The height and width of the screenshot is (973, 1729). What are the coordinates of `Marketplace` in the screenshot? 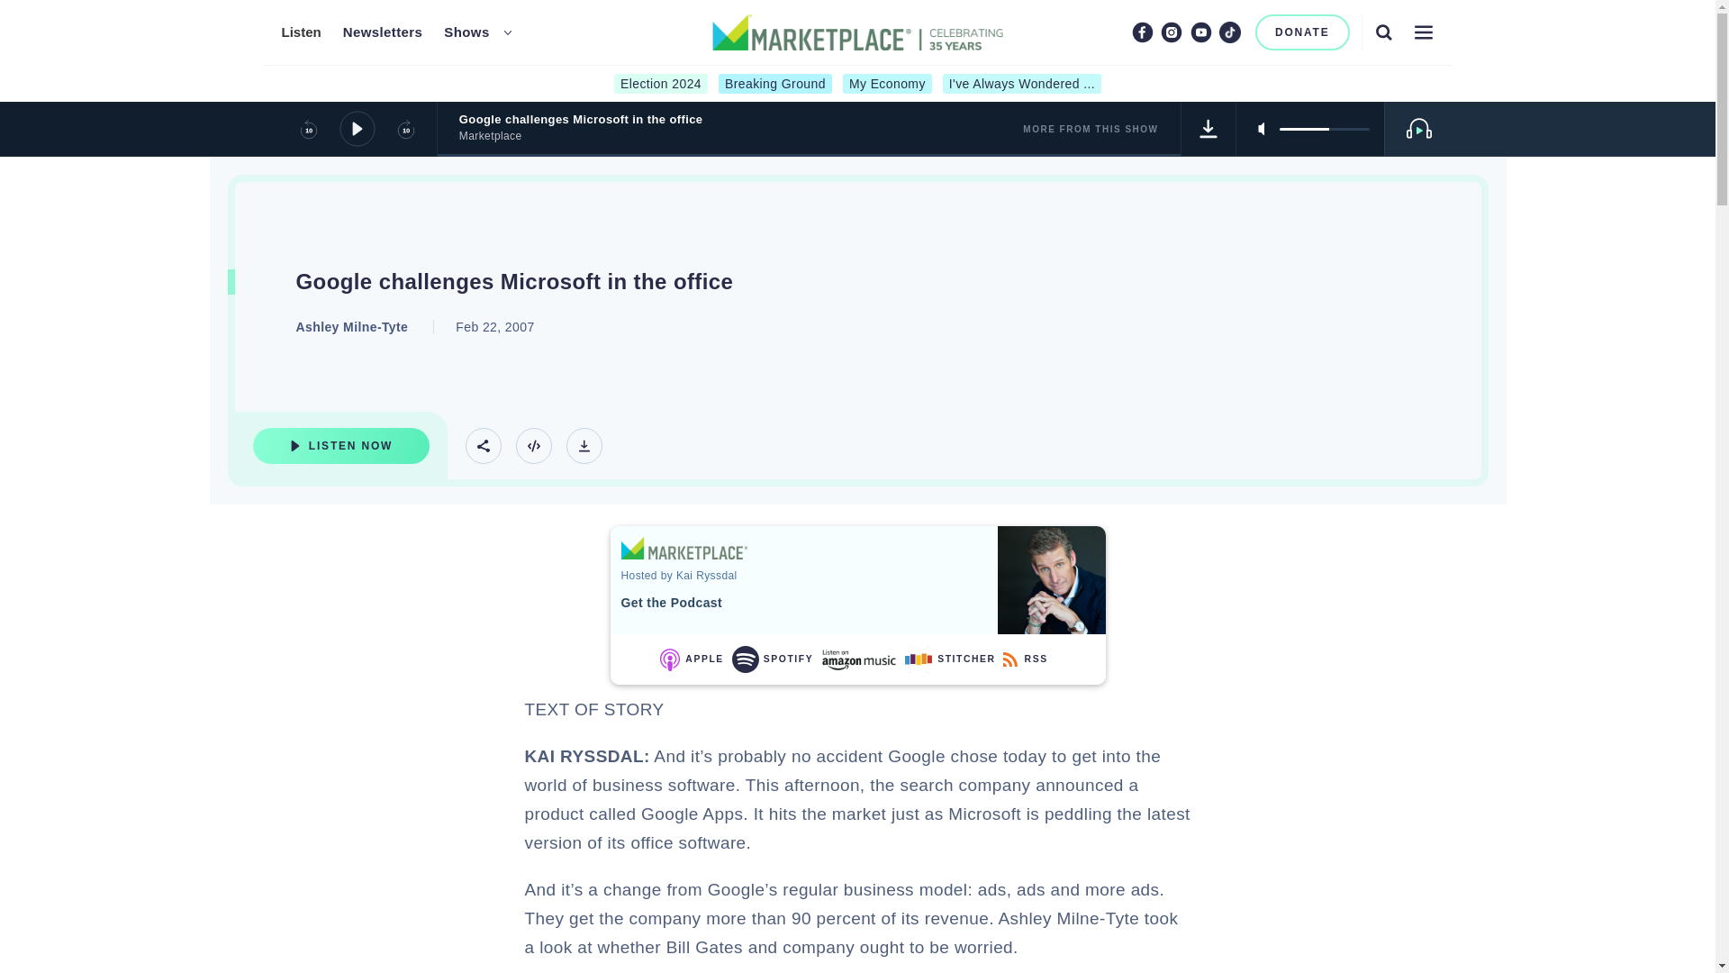 It's located at (683, 548).